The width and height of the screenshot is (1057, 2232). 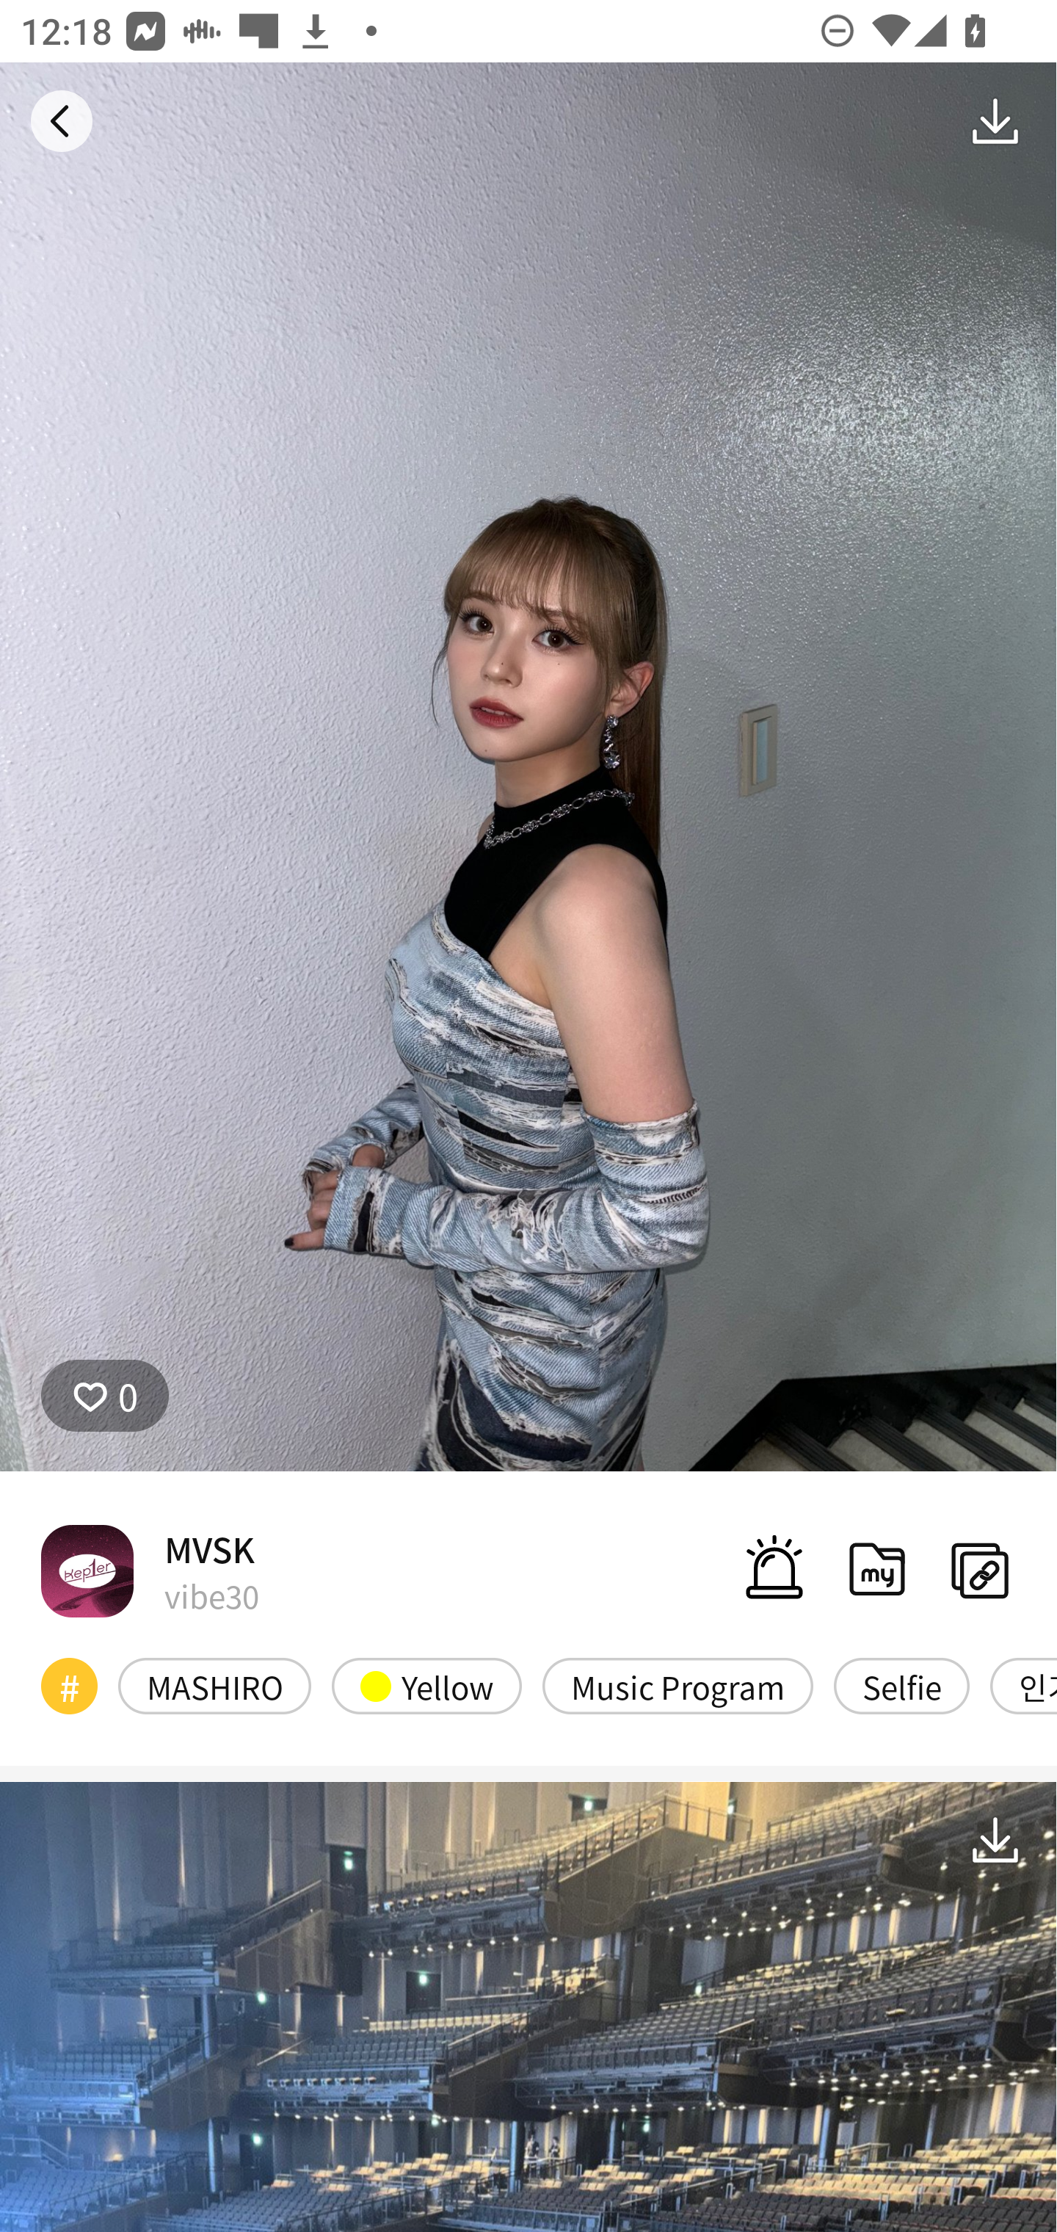 I want to click on Selfie, so click(x=901, y=1686).